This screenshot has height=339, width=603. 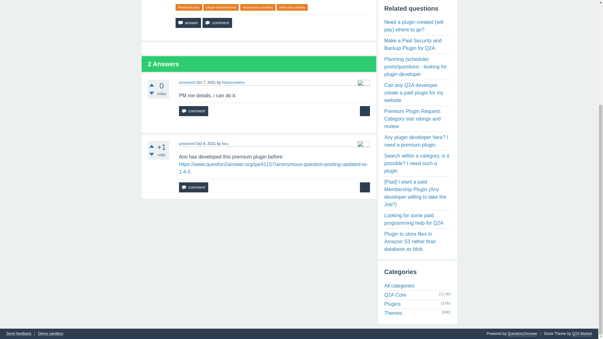 What do you see at coordinates (258, 7) in the screenshot?
I see `anonymous-posting` at bounding box center [258, 7].